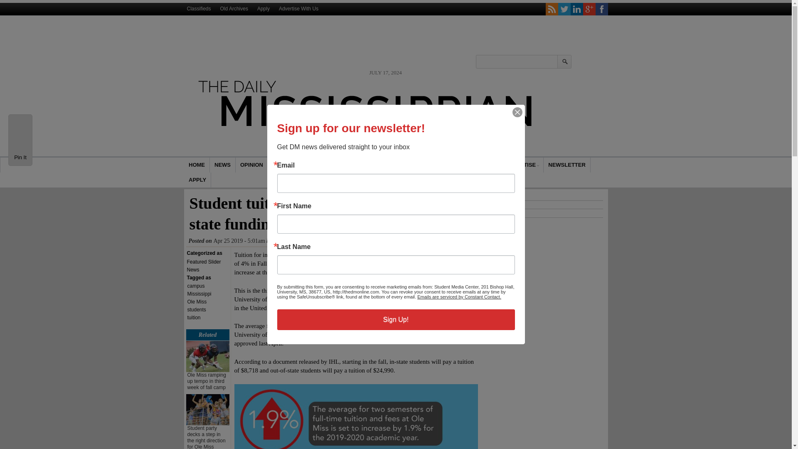 The image size is (798, 449). What do you see at coordinates (477, 165) in the screenshot?
I see `NEWSWATCH` at bounding box center [477, 165].